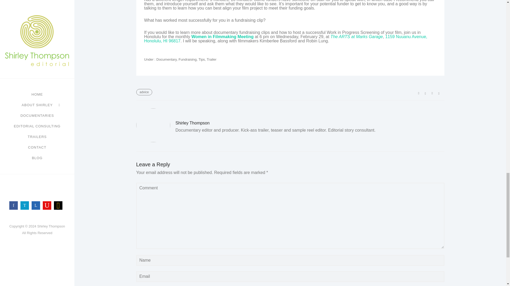 The image size is (510, 286). What do you see at coordinates (166, 59) in the screenshot?
I see `Documentary` at bounding box center [166, 59].